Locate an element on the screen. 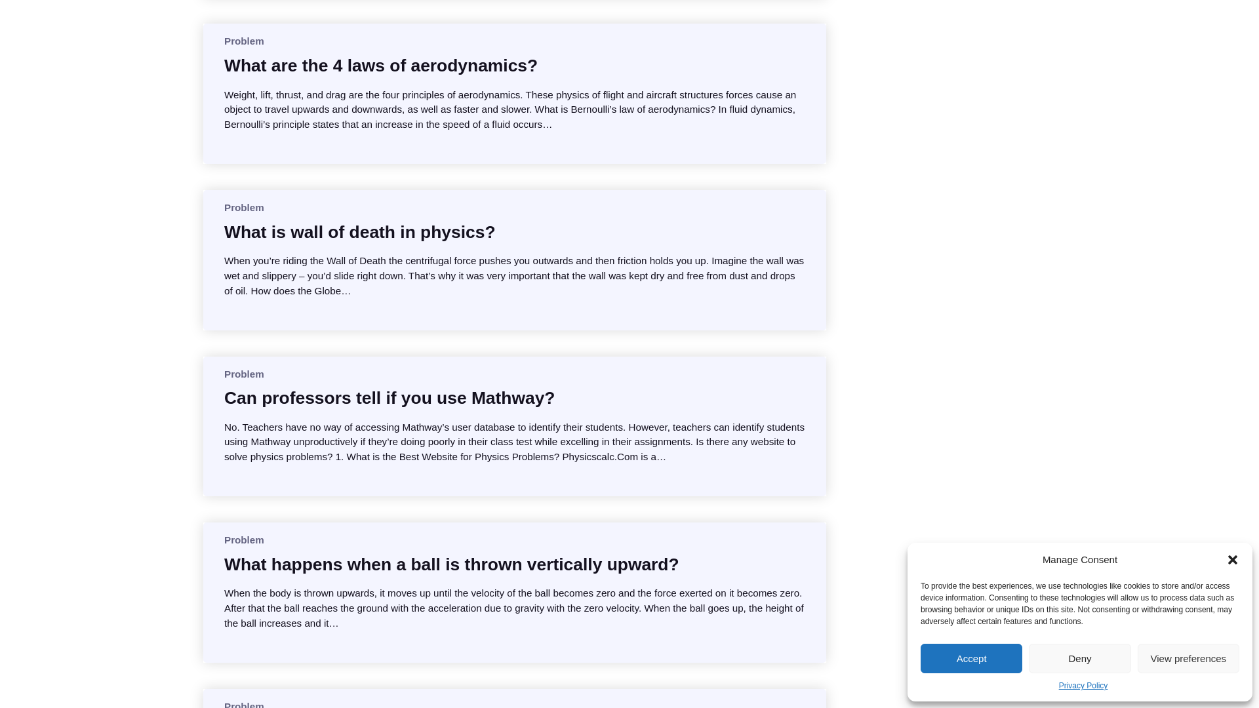  Problem is located at coordinates (244, 207).